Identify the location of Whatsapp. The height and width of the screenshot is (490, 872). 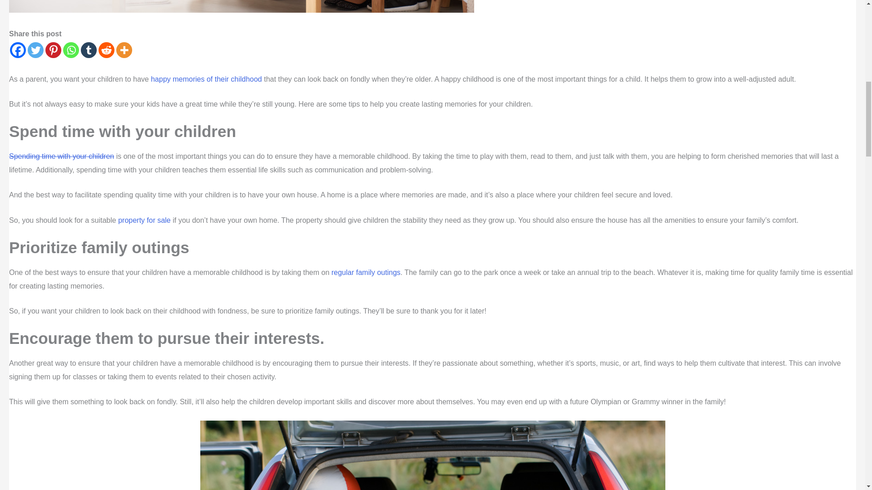
(71, 50).